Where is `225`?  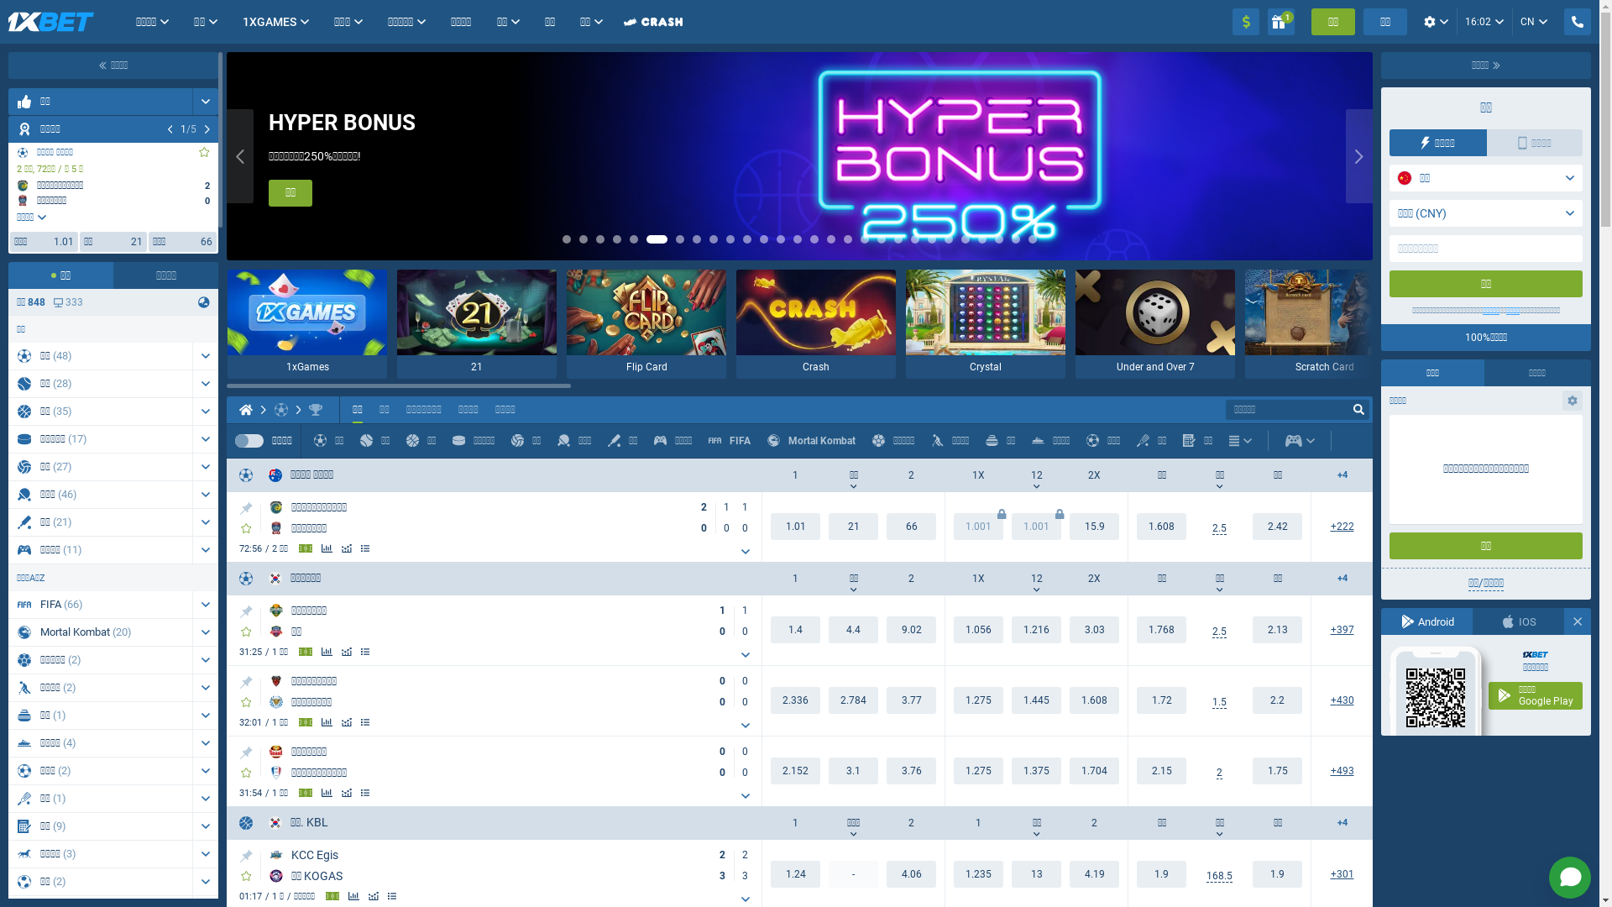 225 is located at coordinates (1342, 527).